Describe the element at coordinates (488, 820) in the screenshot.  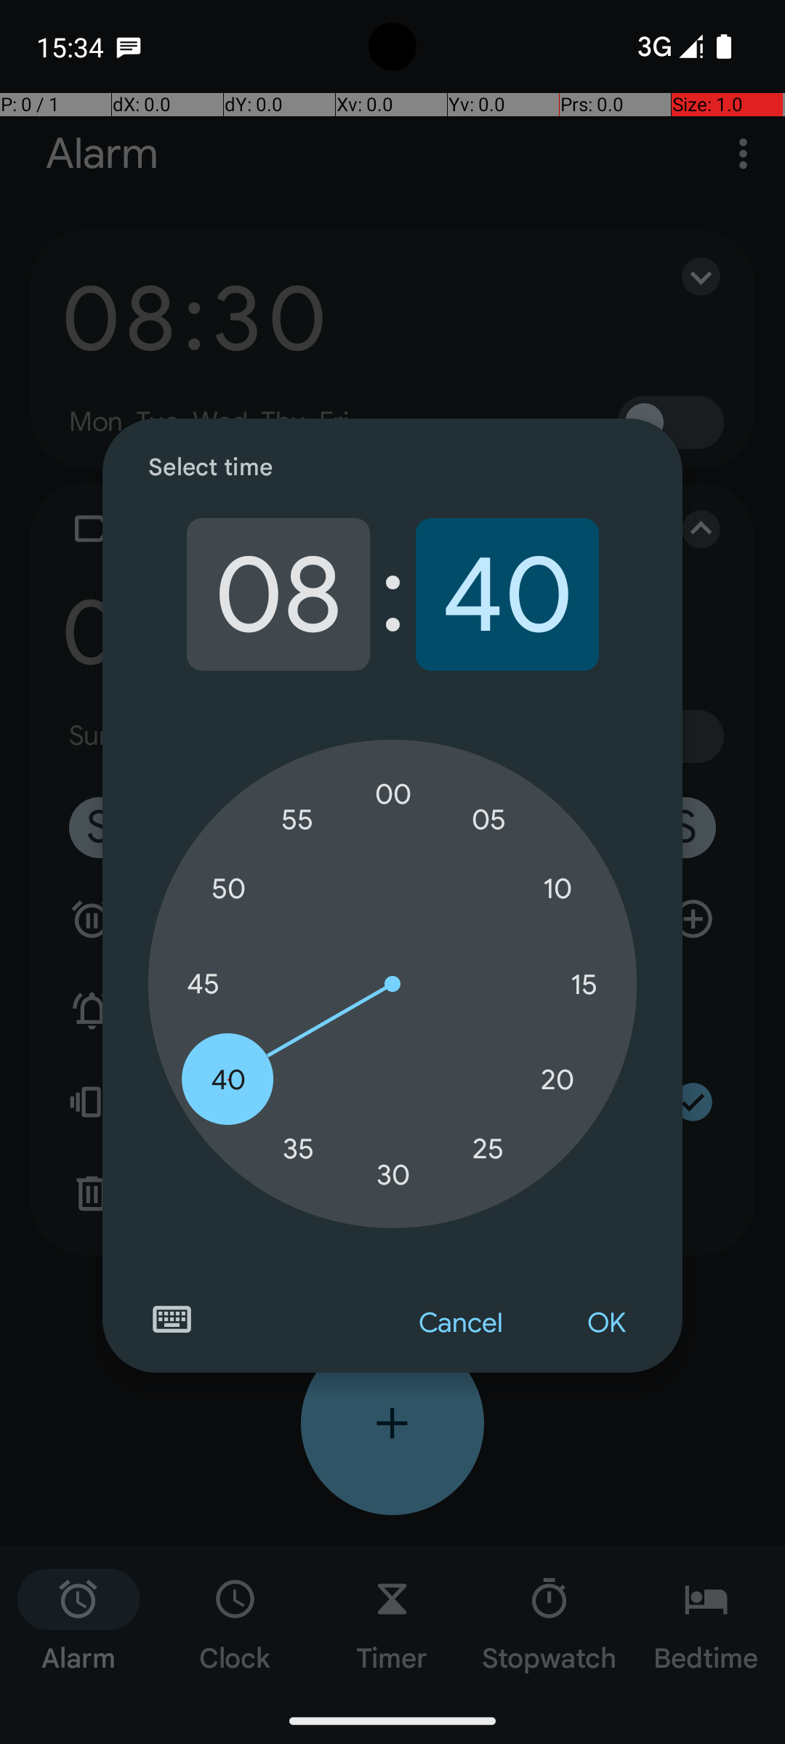
I see `05` at that location.